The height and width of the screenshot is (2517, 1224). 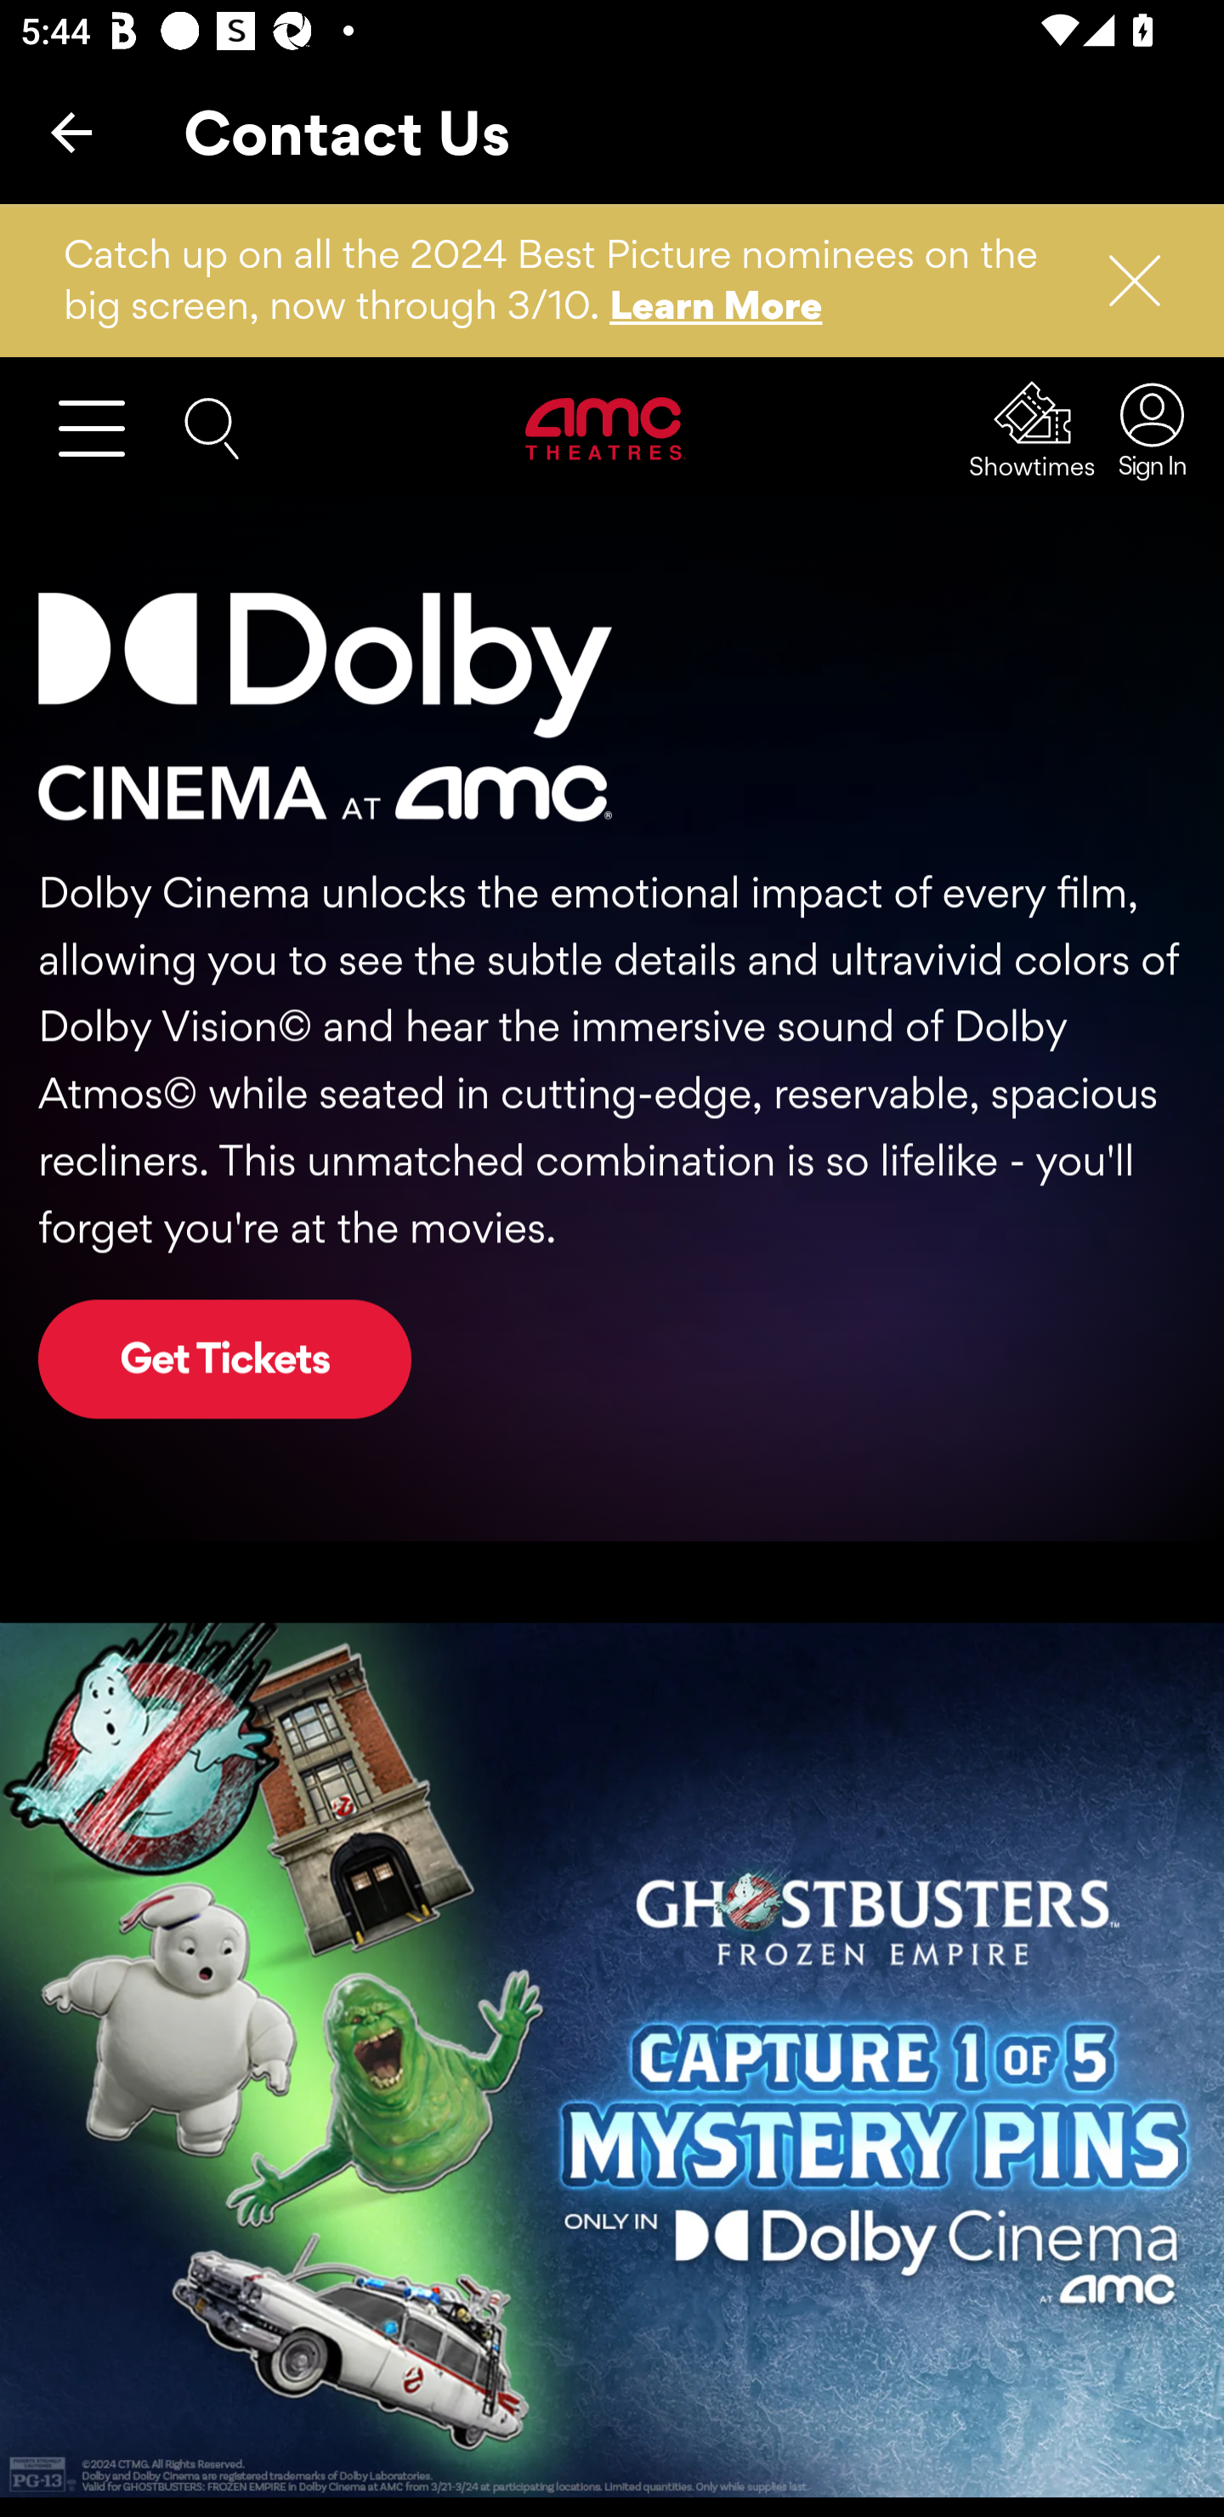 What do you see at coordinates (1144, 429) in the screenshot?
I see `Sign In` at bounding box center [1144, 429].